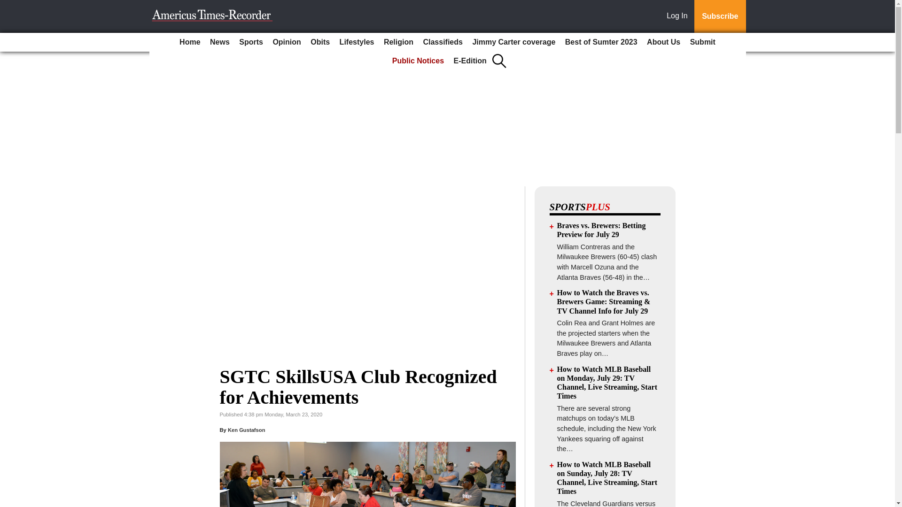 The image size is (902, 507). I want to click on Subscribe, so click(720, 16).